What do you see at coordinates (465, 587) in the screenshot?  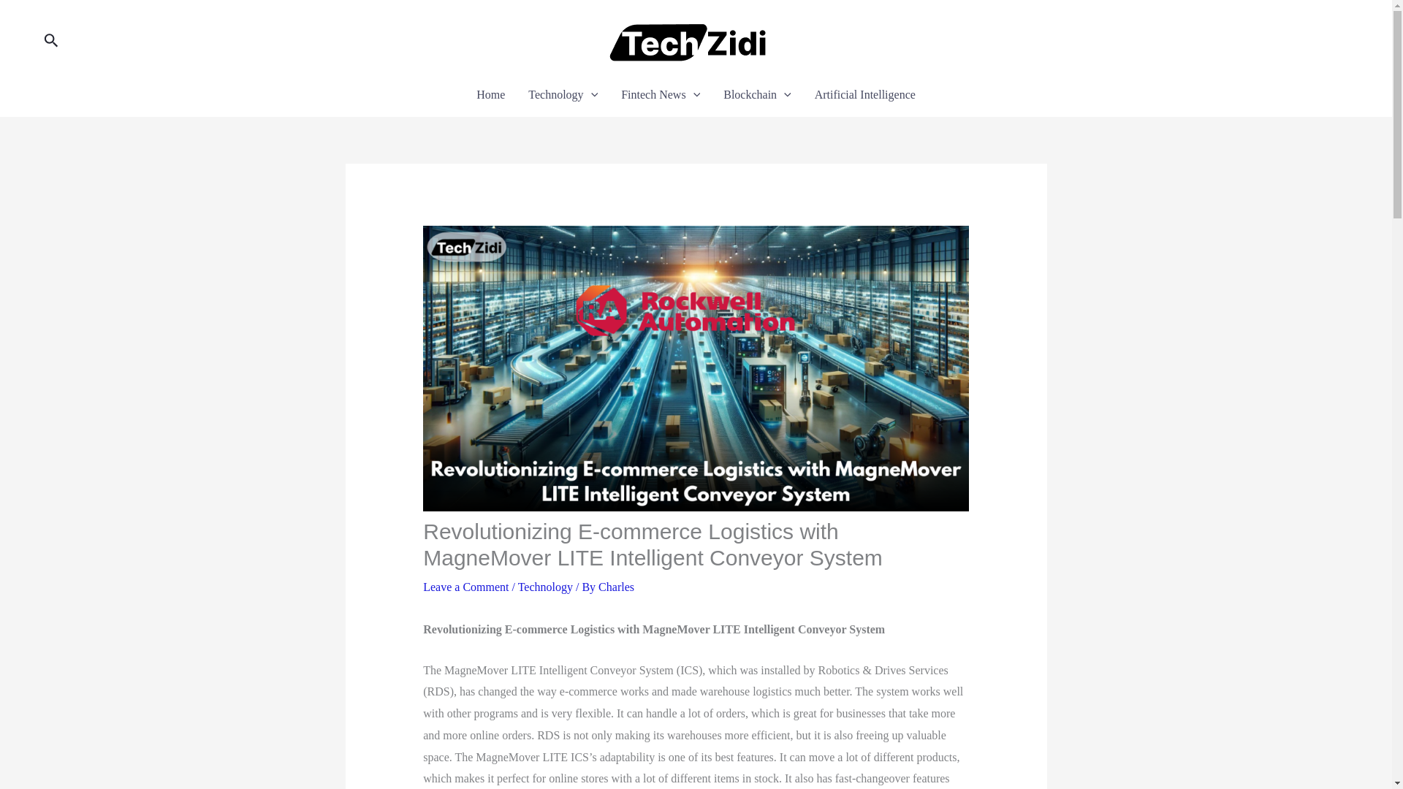 I see `Leave a Comment` at bounding box center [465, 587].